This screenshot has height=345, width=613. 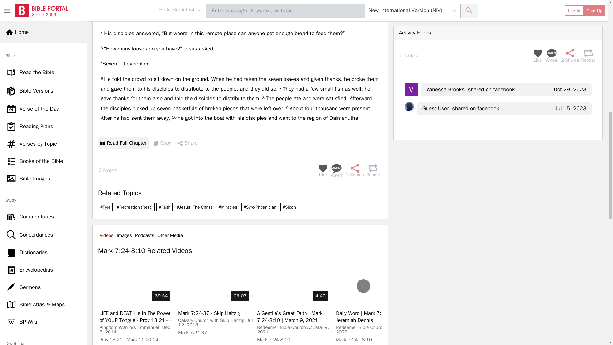 What do you see at coordinates (43, 67) in the screenshot?
I see `Inspirational Quotes` at bounding box center [43, 67].